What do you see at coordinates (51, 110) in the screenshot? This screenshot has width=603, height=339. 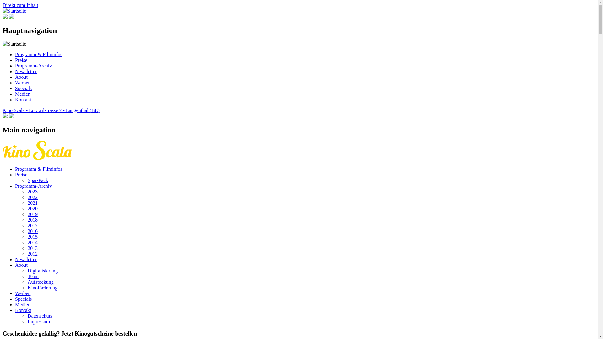 I see `Kino Scala - Lotzwilstrasse 7 - Langenthal (BE)` at bounding box center [51, 110].